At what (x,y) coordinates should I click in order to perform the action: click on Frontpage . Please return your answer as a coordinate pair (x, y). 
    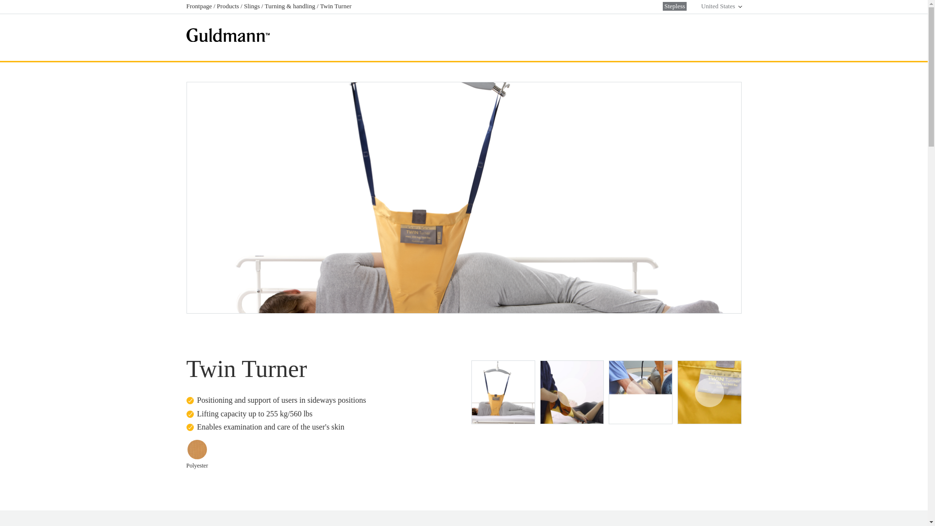
    Looking at the image, I should click on (200, 6).